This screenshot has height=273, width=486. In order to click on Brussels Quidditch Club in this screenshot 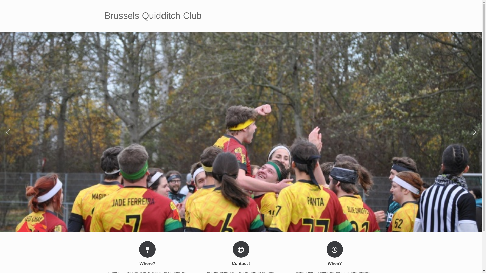, I will do `click(153, 16)`.